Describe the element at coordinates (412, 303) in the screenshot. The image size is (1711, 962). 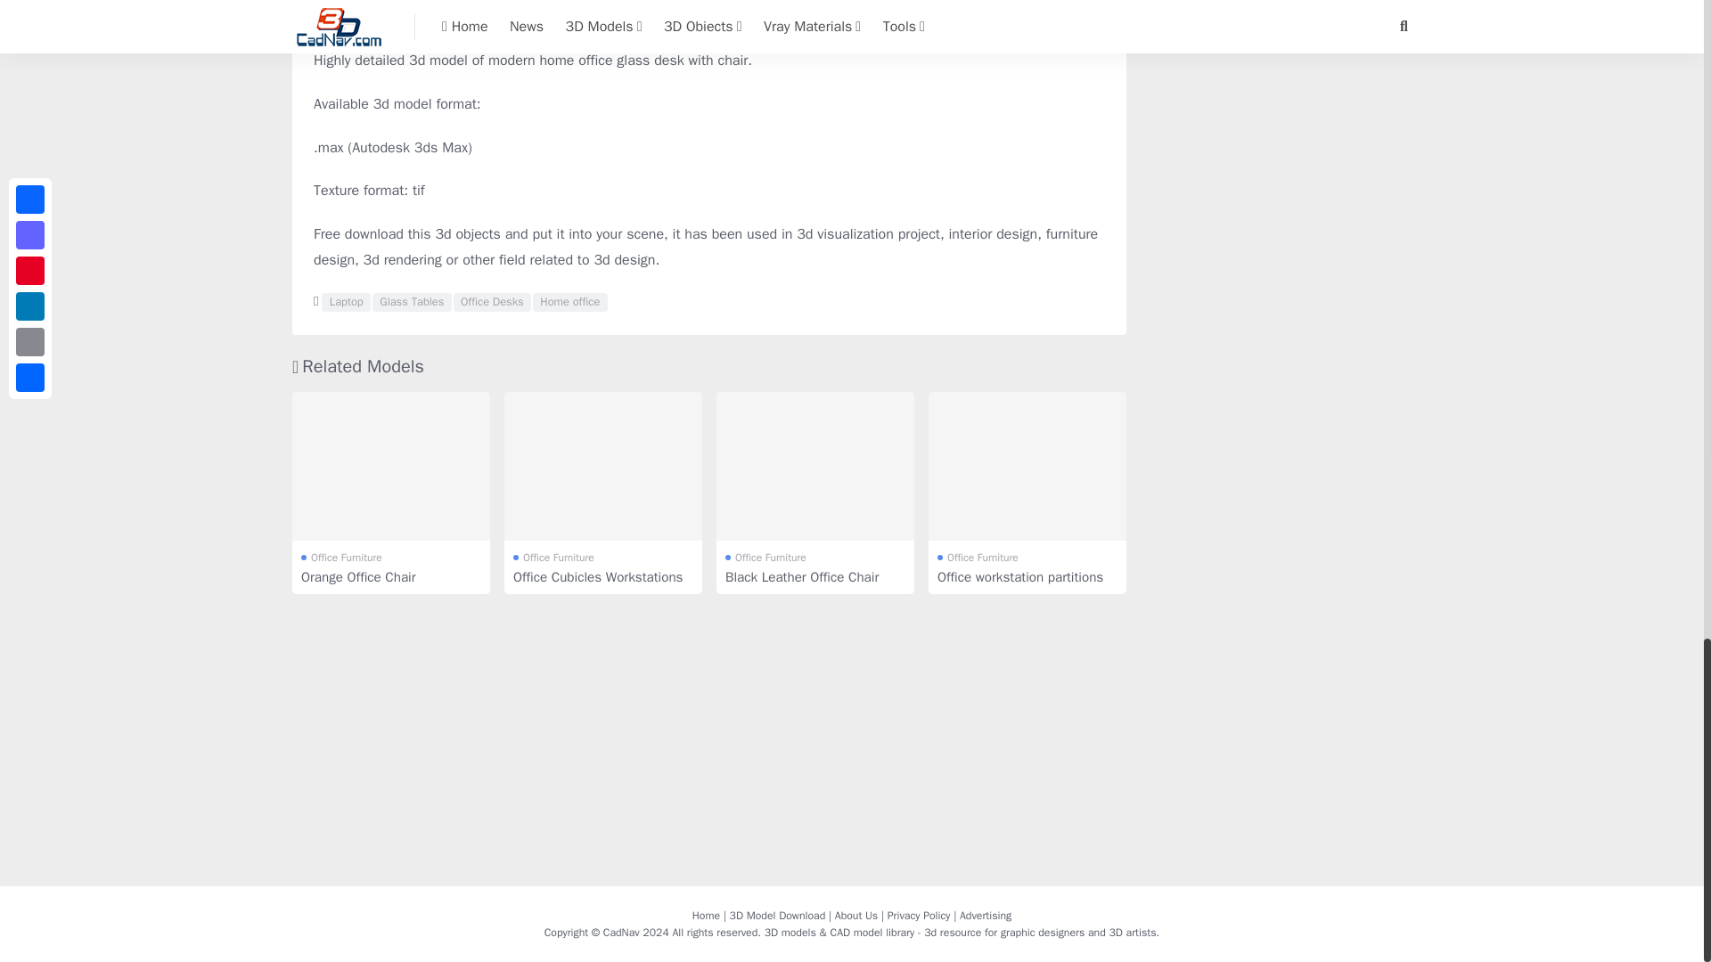
I see `Glass Tables 3d model` at that location.